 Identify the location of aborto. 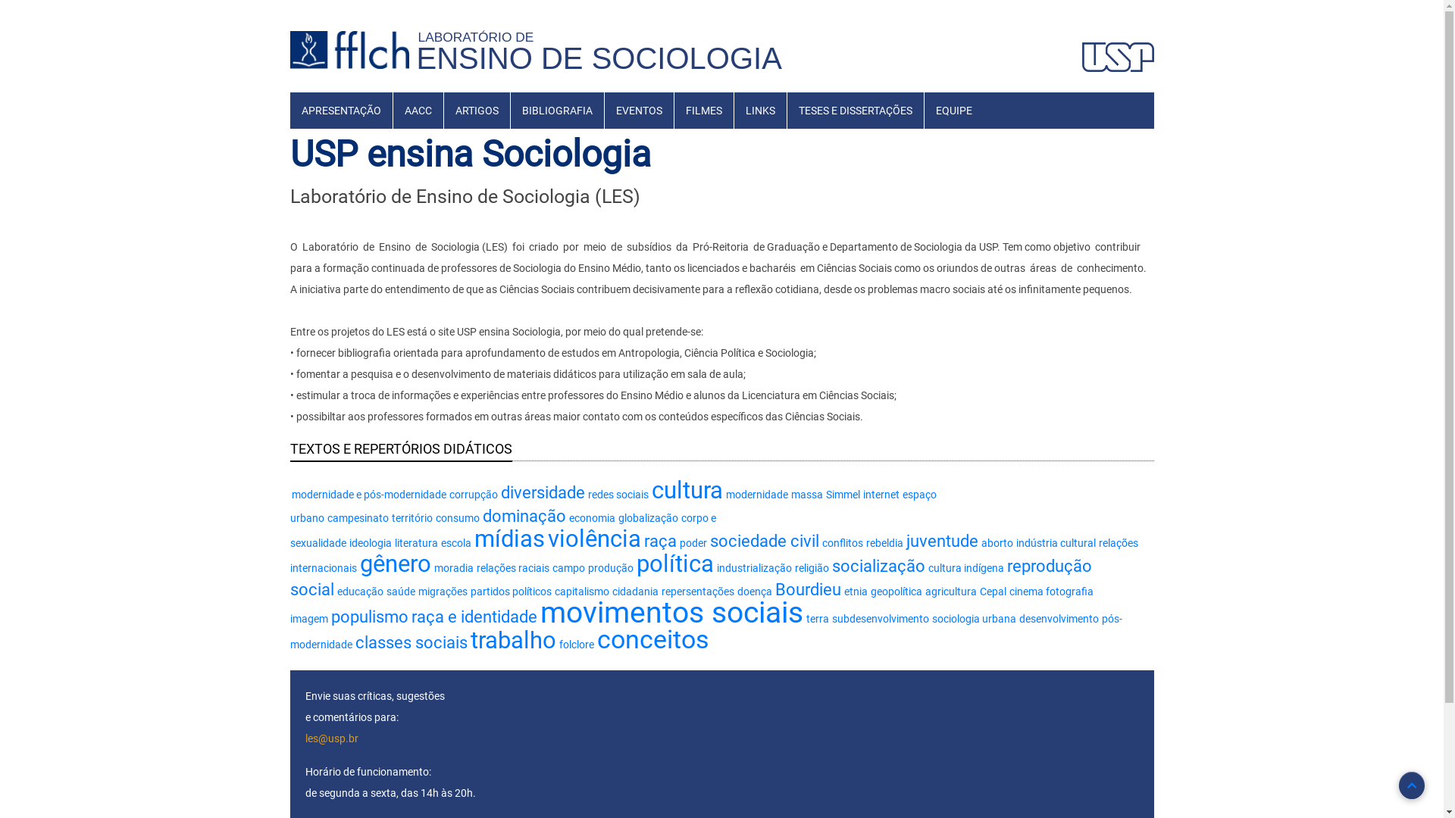
(997, 543).